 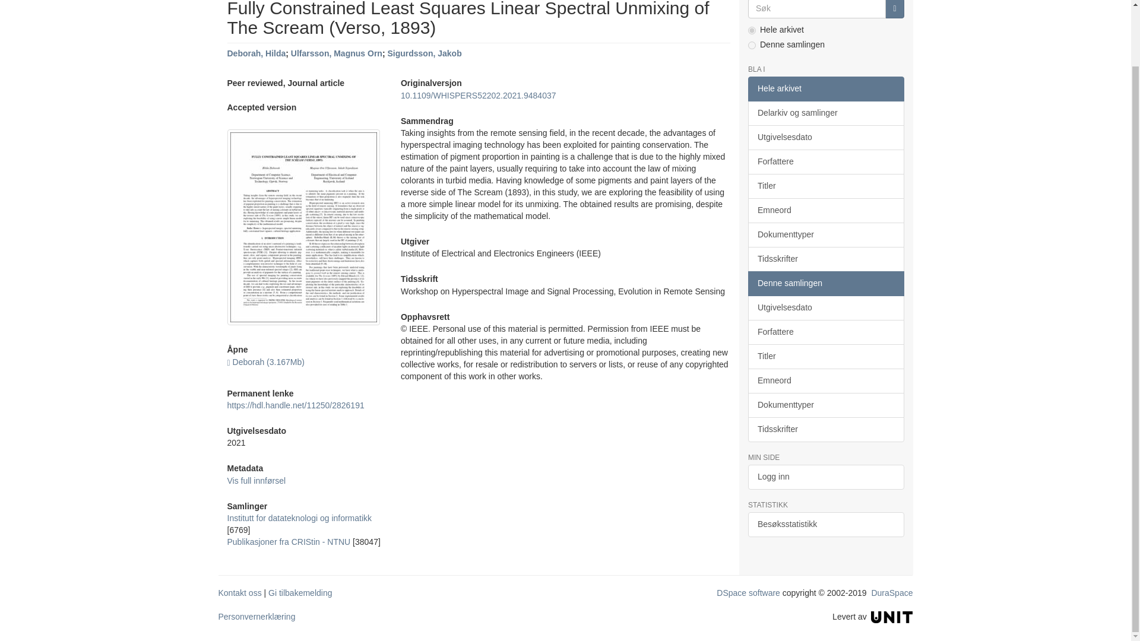 I want to click on Publikasjoner fra CRIStin - NTNU, so click(x=289, y=542).